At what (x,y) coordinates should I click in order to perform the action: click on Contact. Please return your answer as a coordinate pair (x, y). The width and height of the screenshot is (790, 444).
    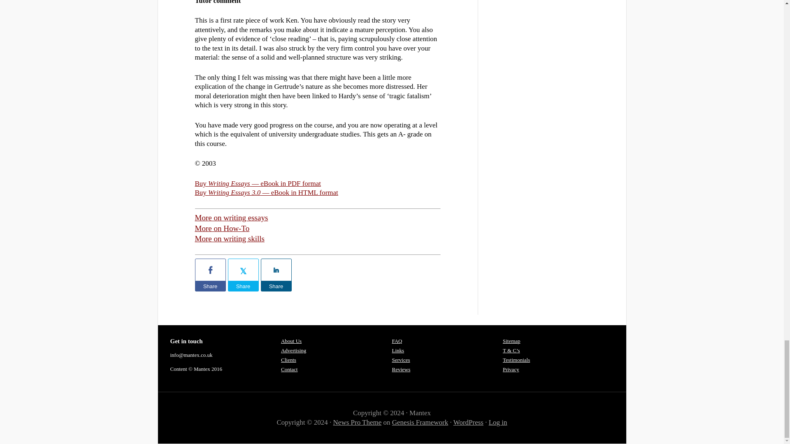
    Looking at the image, I should click on (289, 369).